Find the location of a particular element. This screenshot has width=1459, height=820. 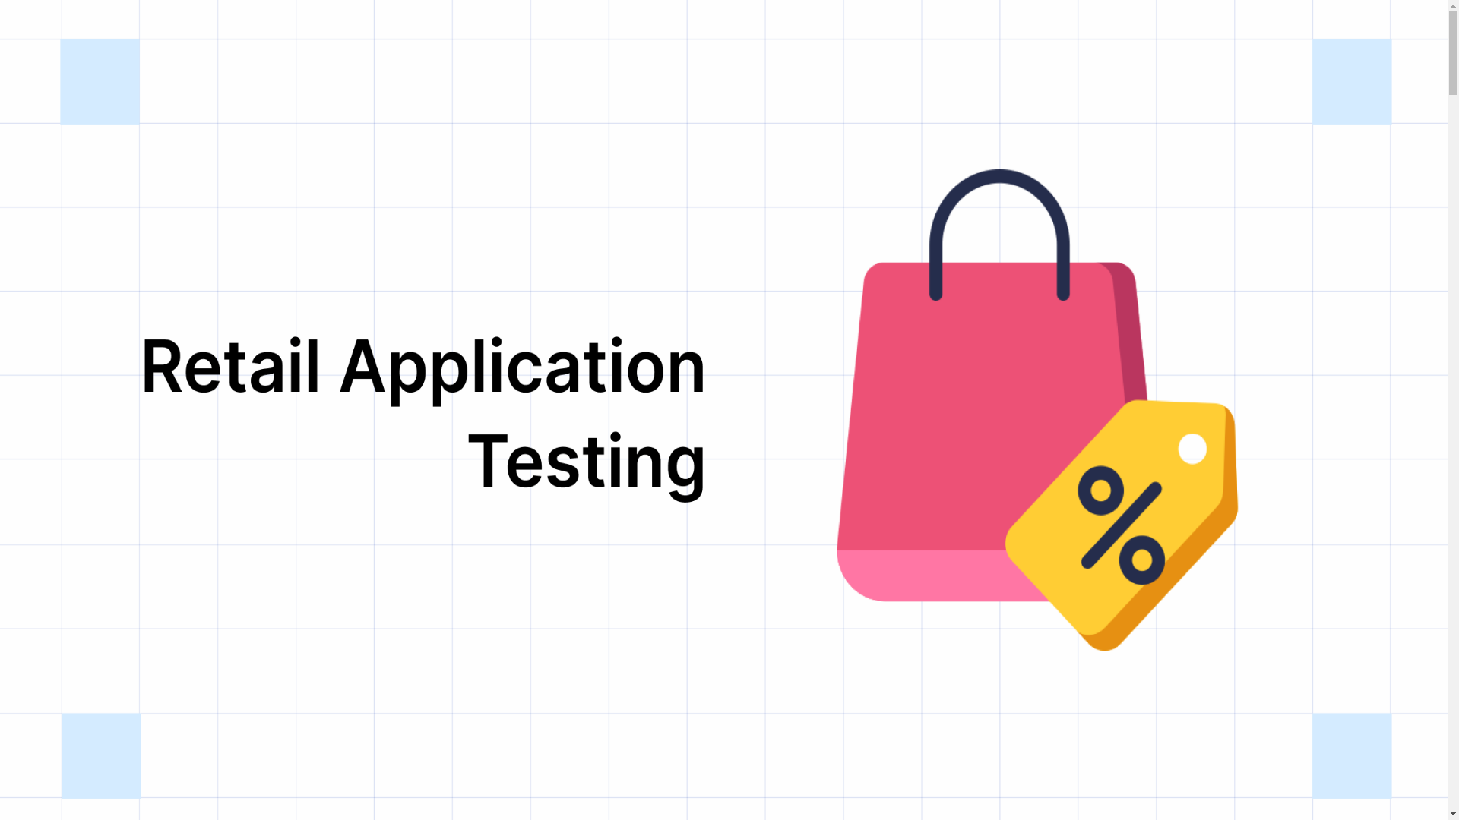

4.7 User Authentication and Authorization is located at coordinates (170, 572).